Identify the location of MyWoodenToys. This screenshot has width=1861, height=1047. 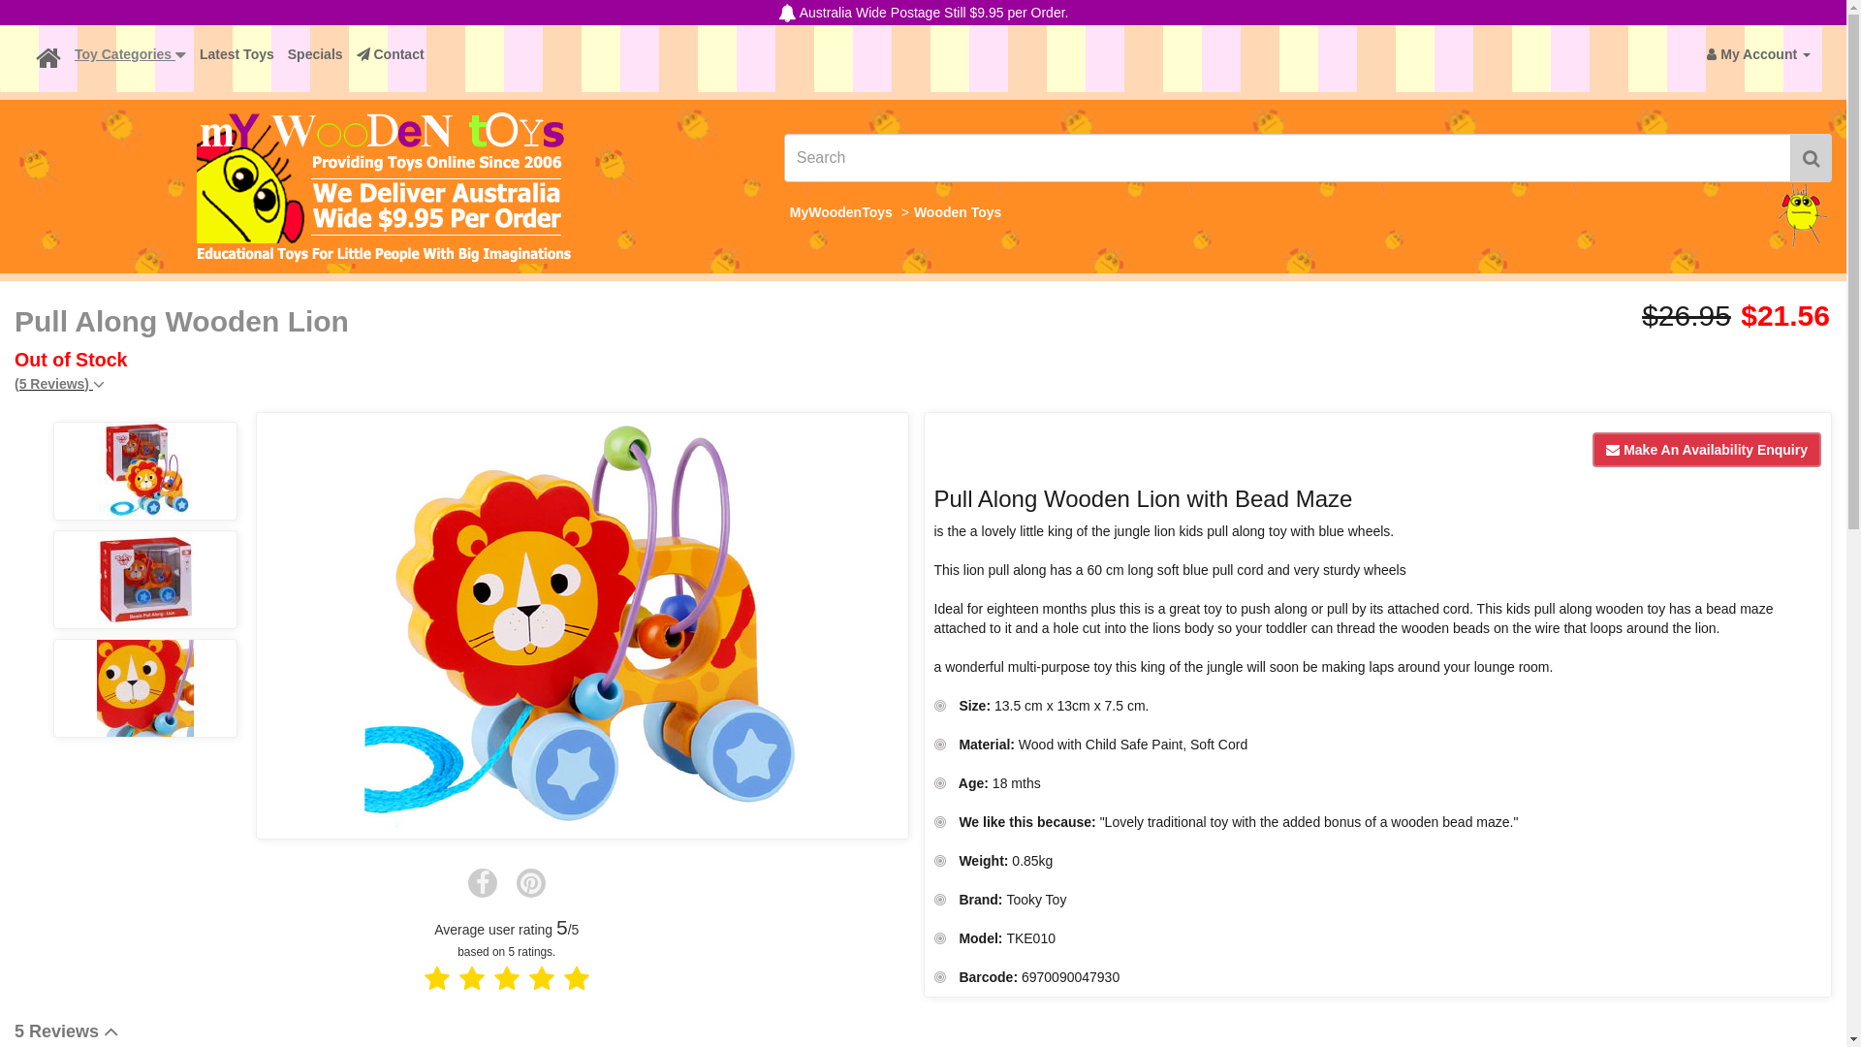
(841, 212).